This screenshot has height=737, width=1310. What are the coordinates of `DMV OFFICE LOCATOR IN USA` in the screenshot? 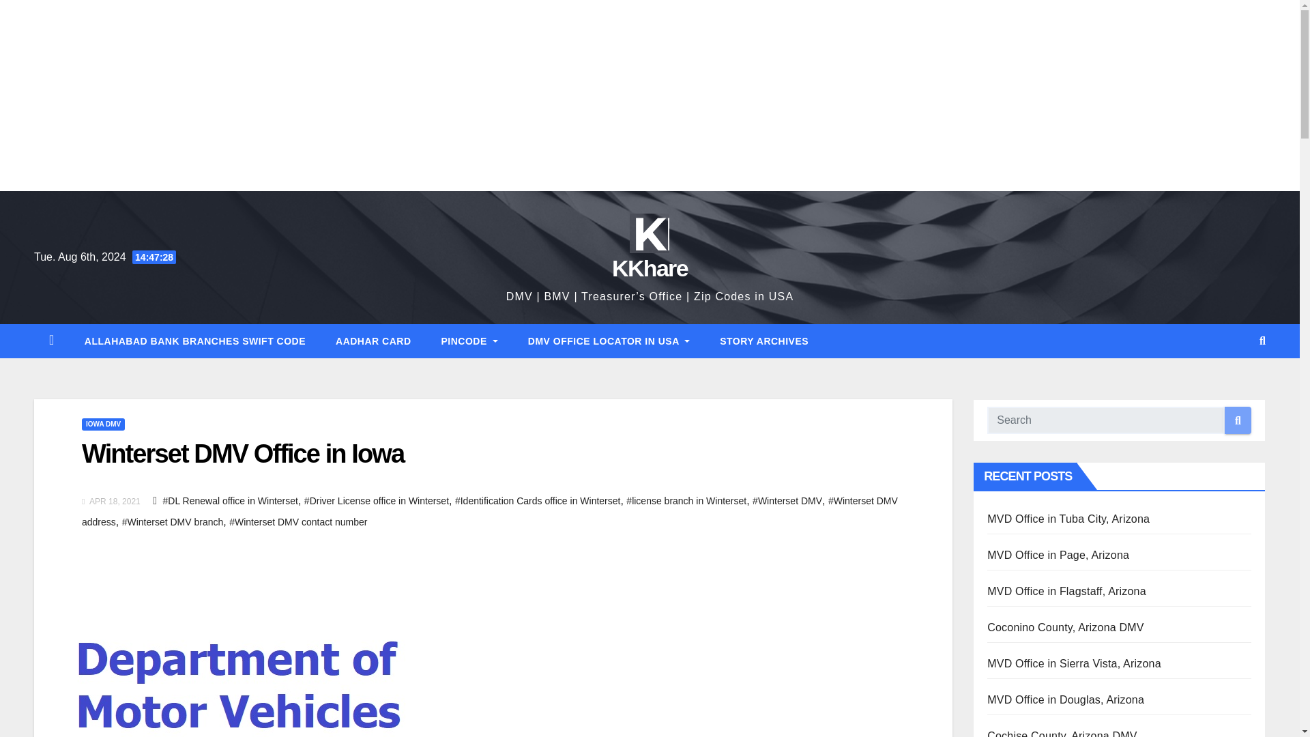 It's located at (609, 341).